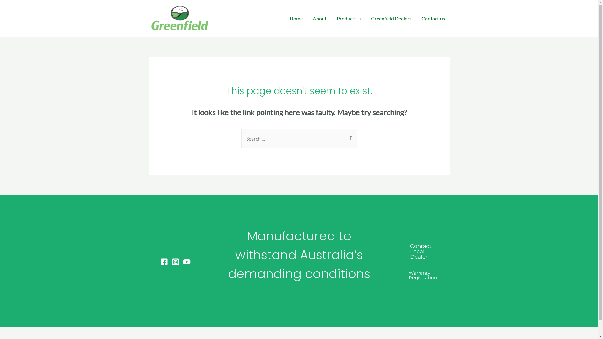 The height and width of the screenshot is (339, 603). Describe the element at coordinates (350, 136) in the screenshot. I see `Search` at that location.